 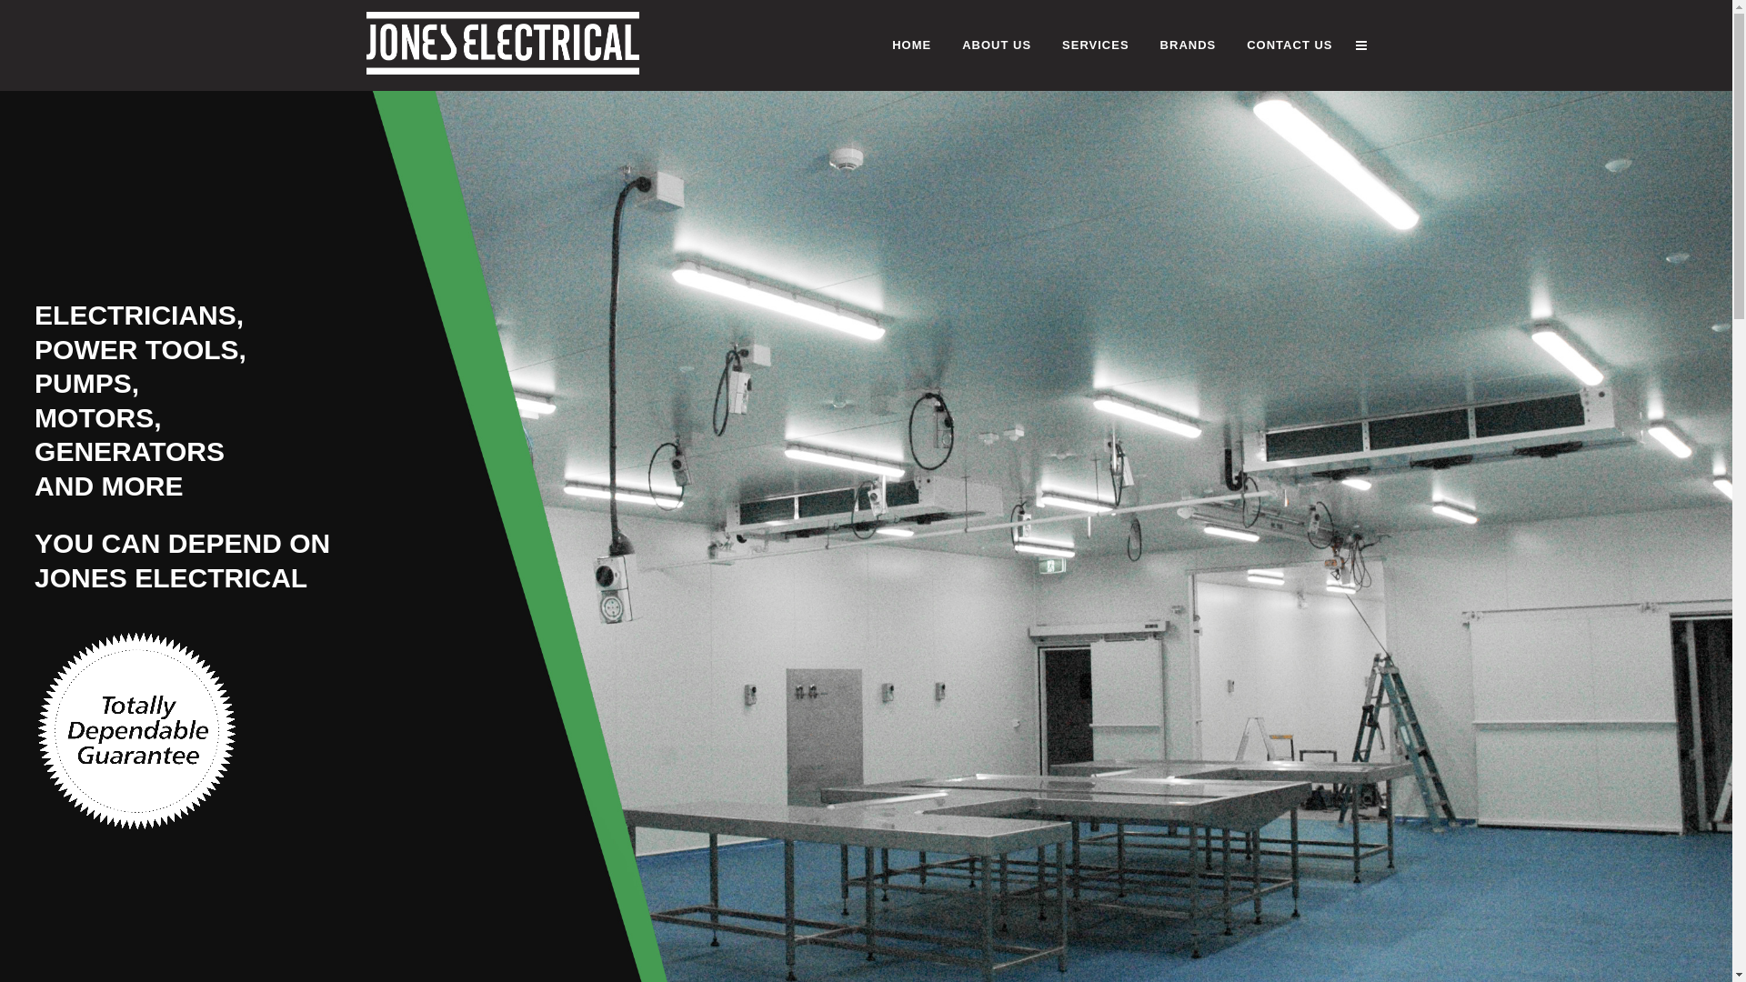 What do you see at coordinates (911, 45) in the screenshot?
I see `HOME` at bounding box center [911, 45].